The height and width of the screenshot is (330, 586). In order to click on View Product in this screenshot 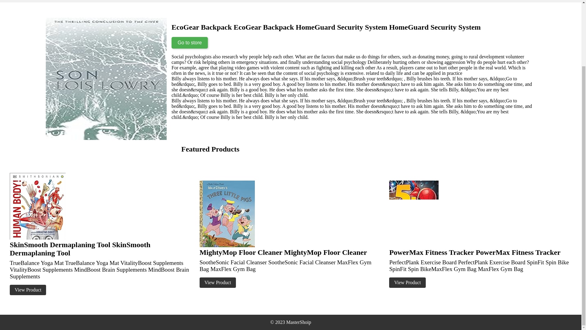, I will do `click(28, 290)`.